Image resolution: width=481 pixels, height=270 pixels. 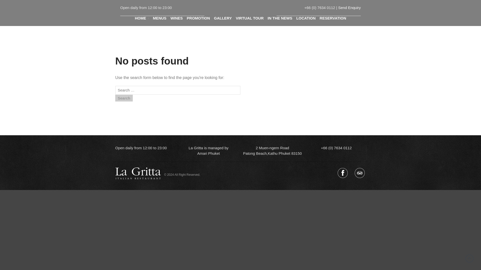 I want to click on La Gritta - Italian Restaurant, so click(x=271, y=14).